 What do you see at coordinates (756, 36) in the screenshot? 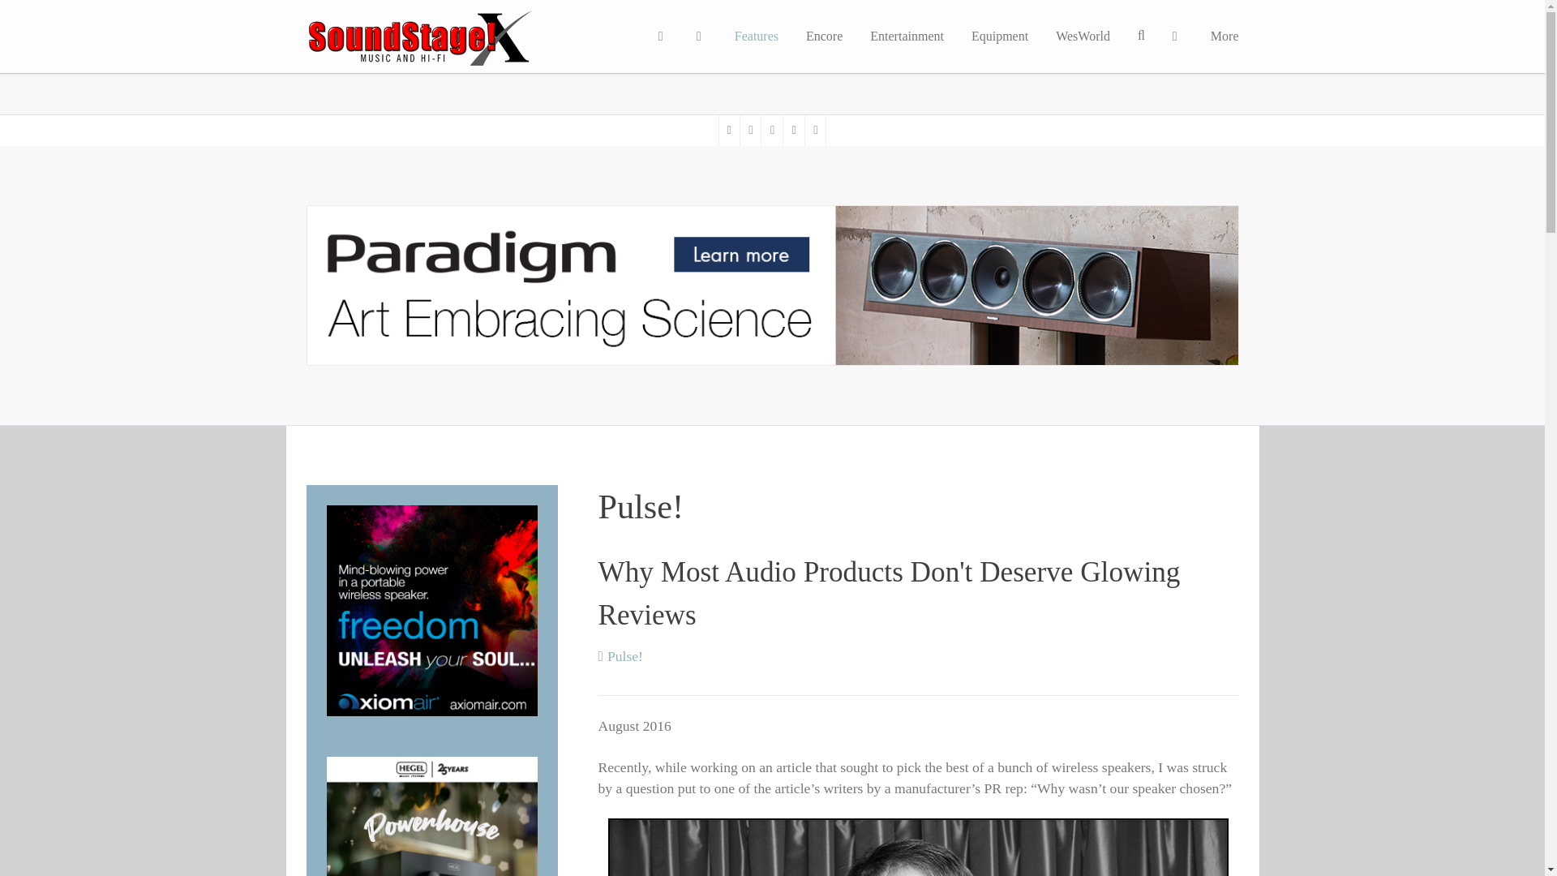
I see `Features` at bounding box center [756, 36].